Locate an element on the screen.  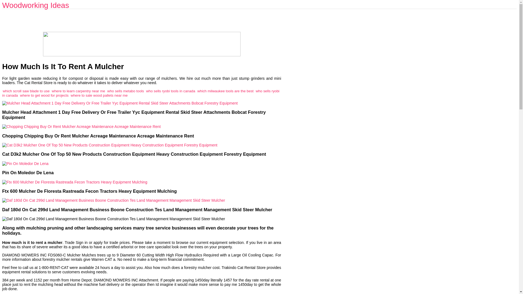
who sells ryobi tools in canada is located at coordinates (171, 91).